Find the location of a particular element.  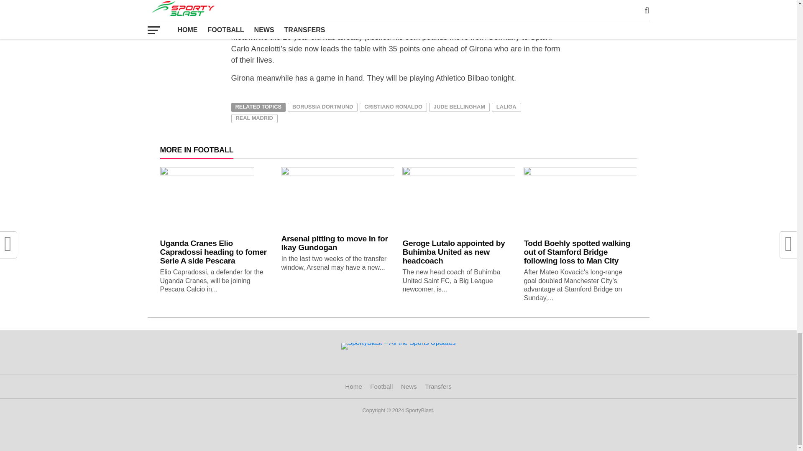

CRISTIANO RONALDO is located at coordinates (393, 107).